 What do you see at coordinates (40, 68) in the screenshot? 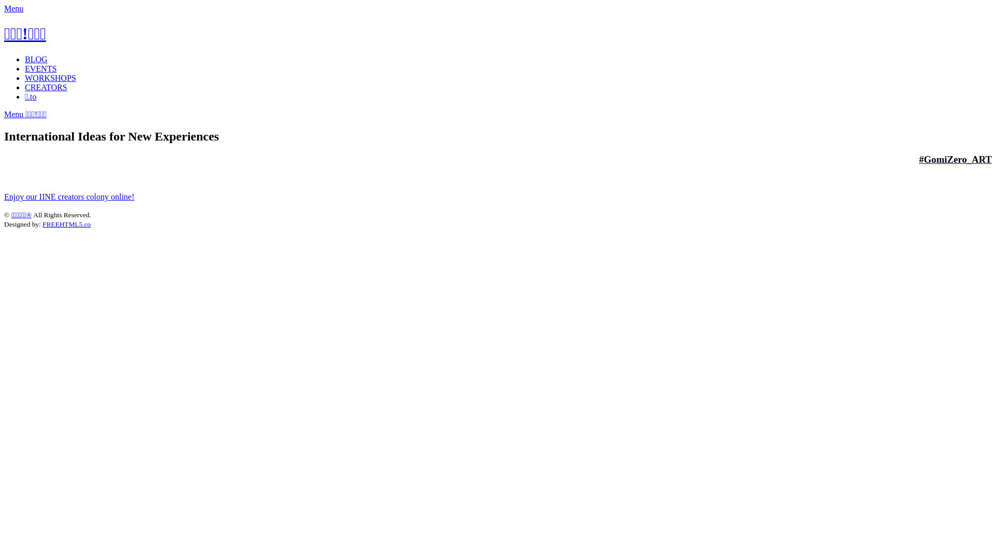
I see `EVENTS` at bounding box center [40, 68].